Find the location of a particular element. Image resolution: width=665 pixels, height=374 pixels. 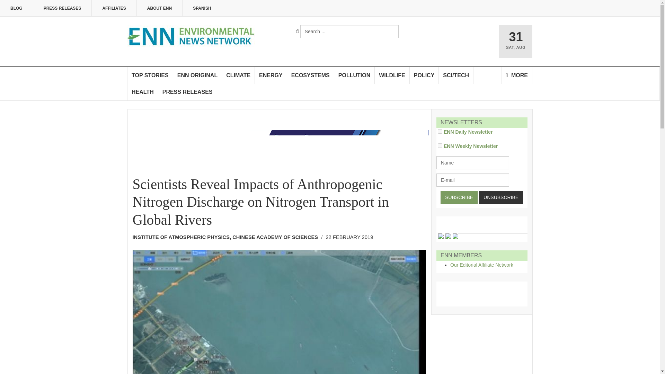

POLLUTION is located at coordinates (355, 75).